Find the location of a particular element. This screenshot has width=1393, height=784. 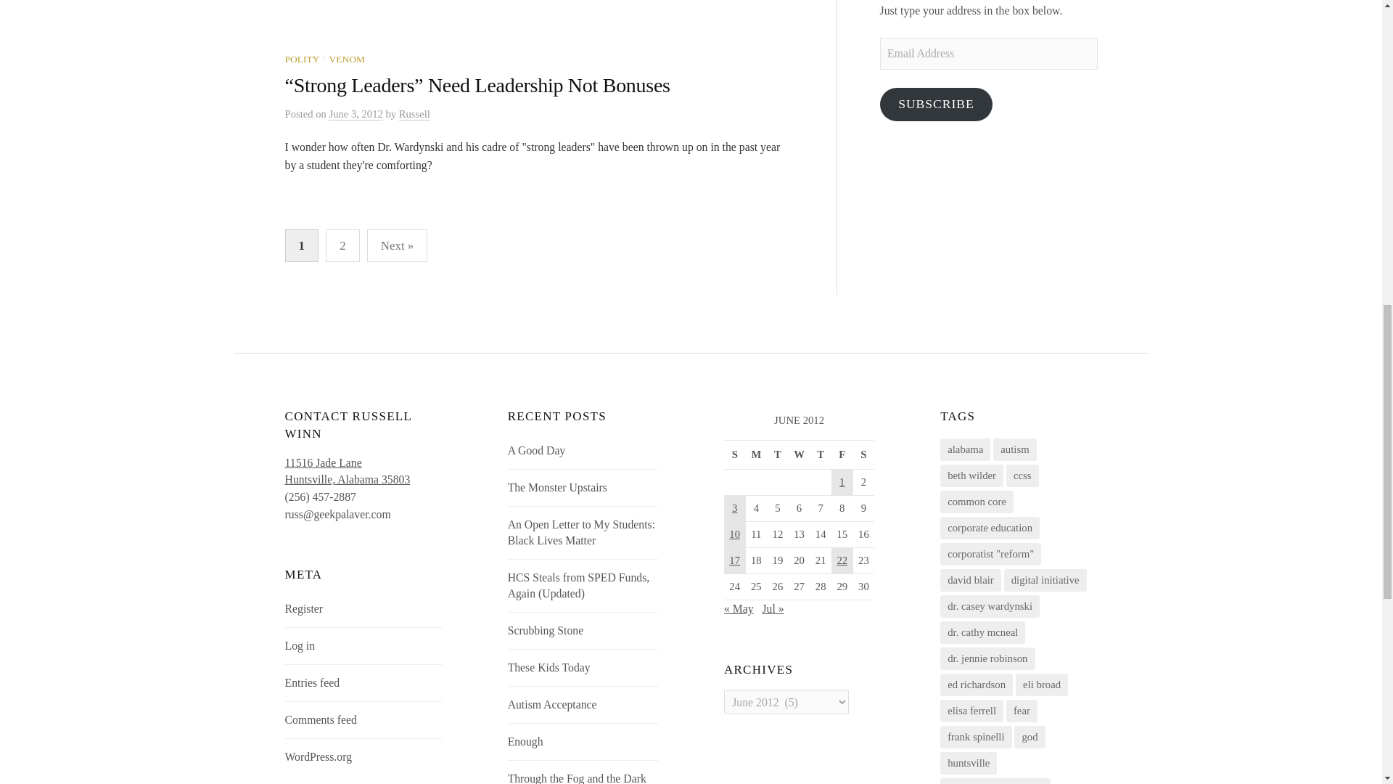

A Good Day is located at coordinates (537, 450).